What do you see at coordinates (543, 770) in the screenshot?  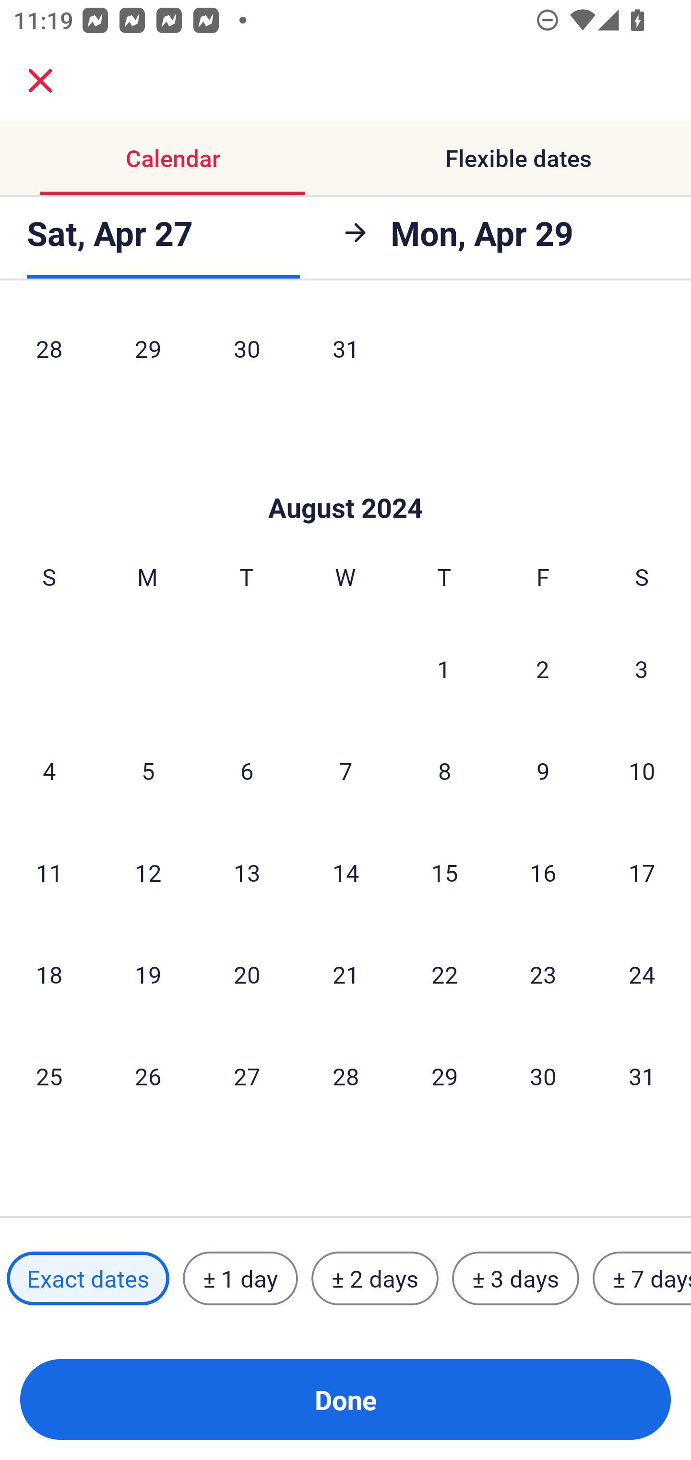 I see `9 Friday, August 9, 2024` at bounding box center [543, 770].